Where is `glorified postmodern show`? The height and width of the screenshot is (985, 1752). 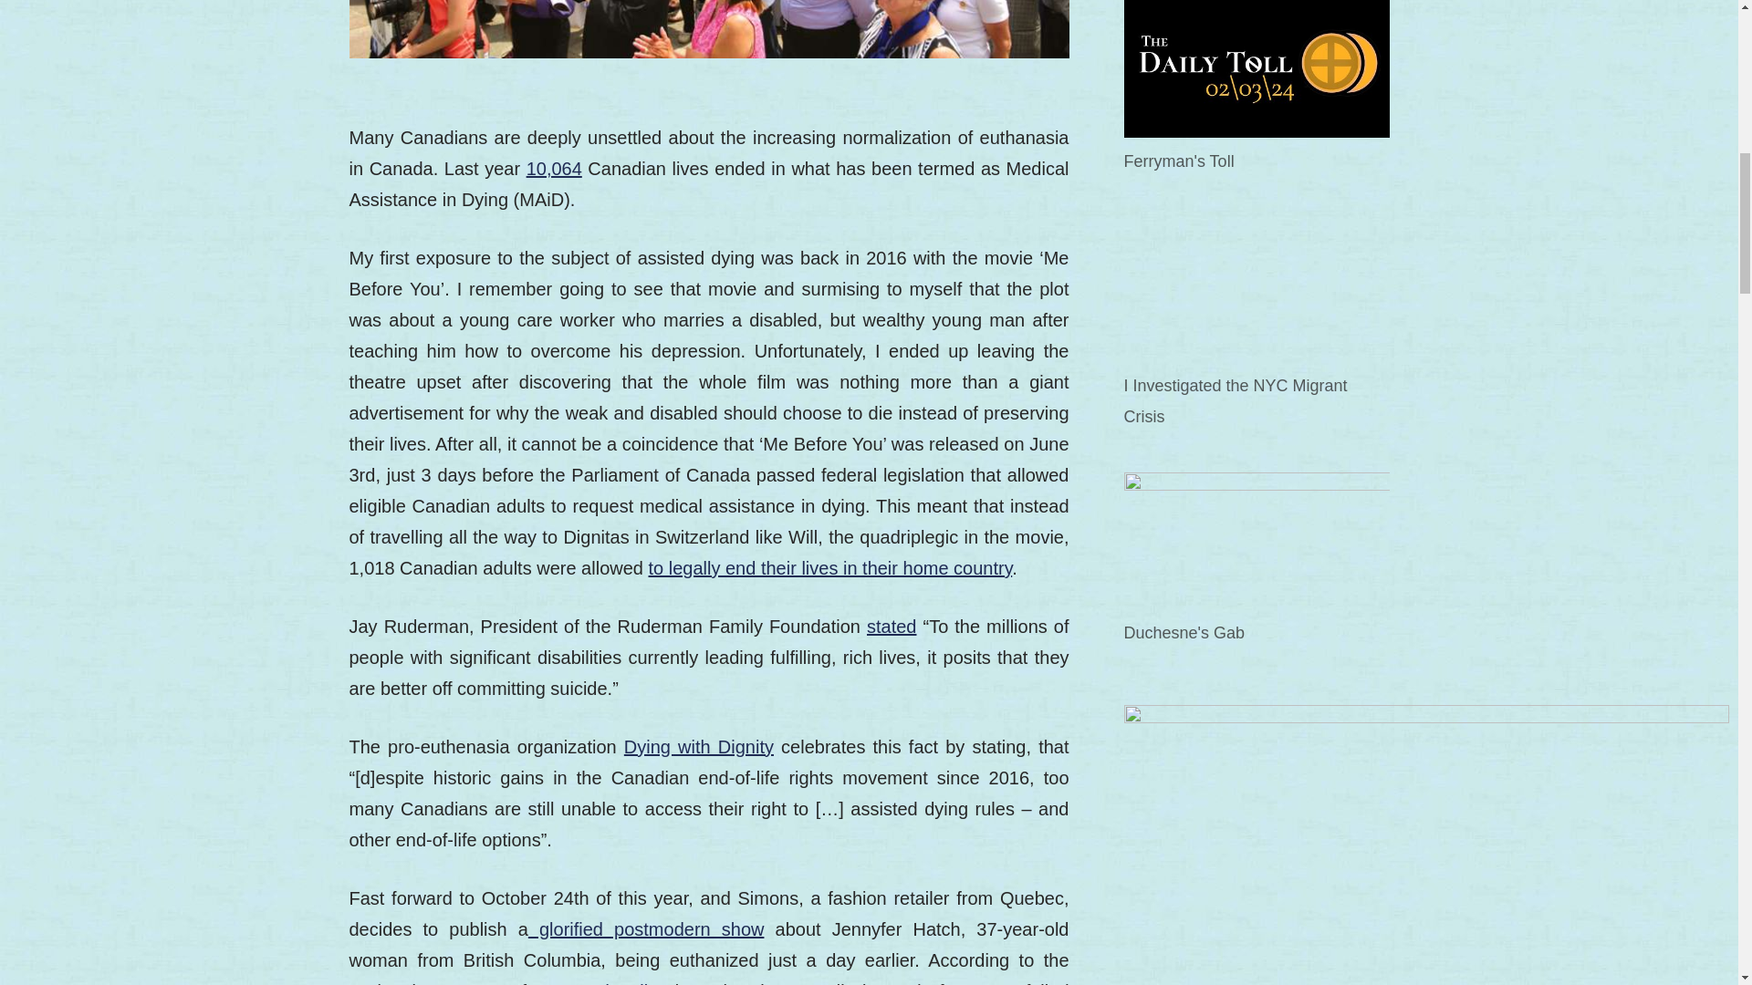 glorified postmodern show is located at coordinates (646, 928).